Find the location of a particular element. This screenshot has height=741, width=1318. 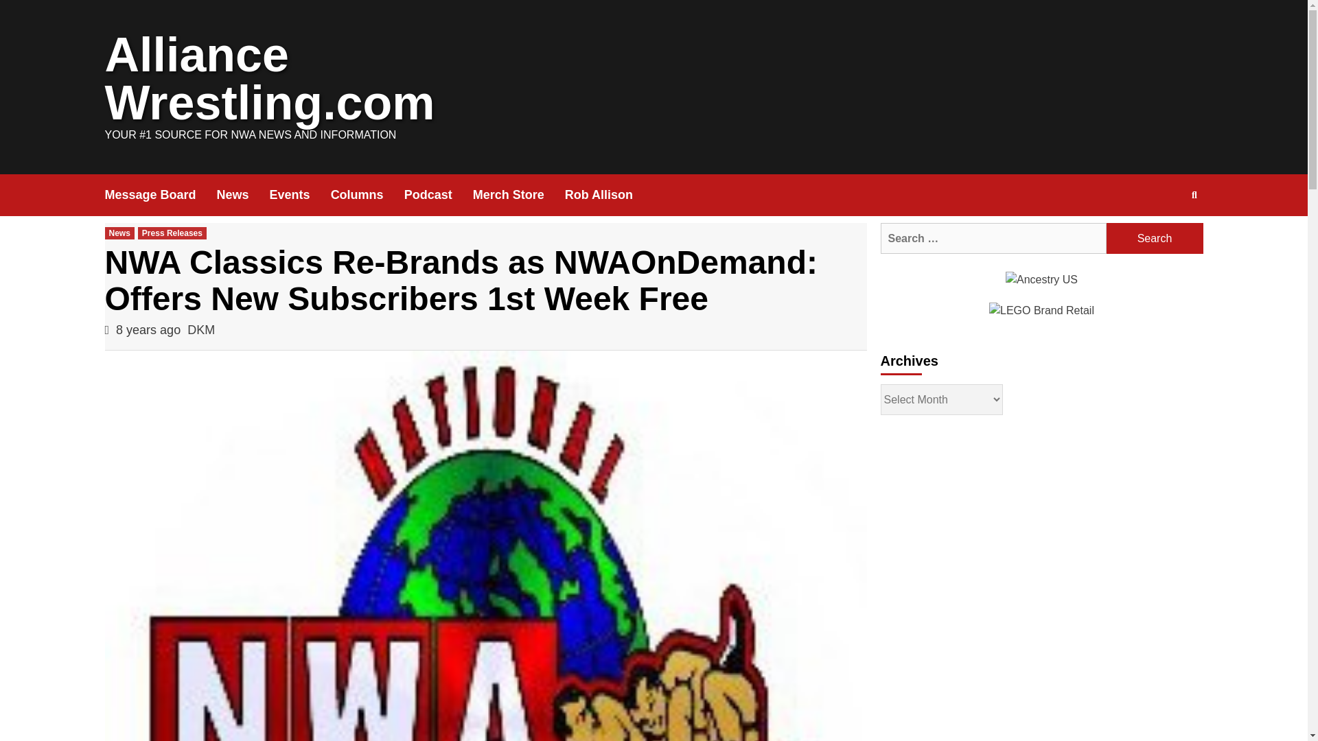

Alliance Wrestling.com is located at coordinates (269, 79).